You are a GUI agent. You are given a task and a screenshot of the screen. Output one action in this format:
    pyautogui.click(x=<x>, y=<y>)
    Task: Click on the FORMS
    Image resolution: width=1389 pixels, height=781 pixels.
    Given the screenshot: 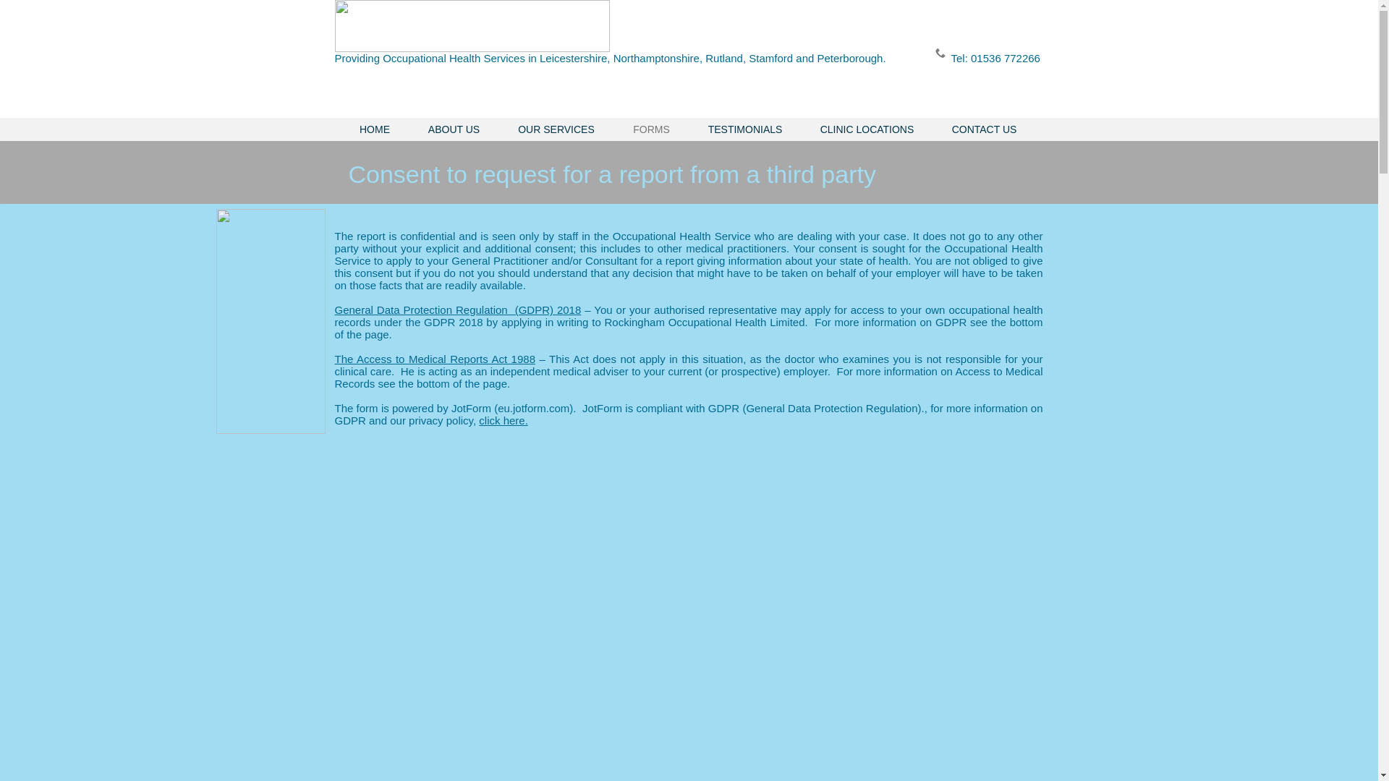 What is the action you would take?
    pyautogui.click(x=651, y=130)
    